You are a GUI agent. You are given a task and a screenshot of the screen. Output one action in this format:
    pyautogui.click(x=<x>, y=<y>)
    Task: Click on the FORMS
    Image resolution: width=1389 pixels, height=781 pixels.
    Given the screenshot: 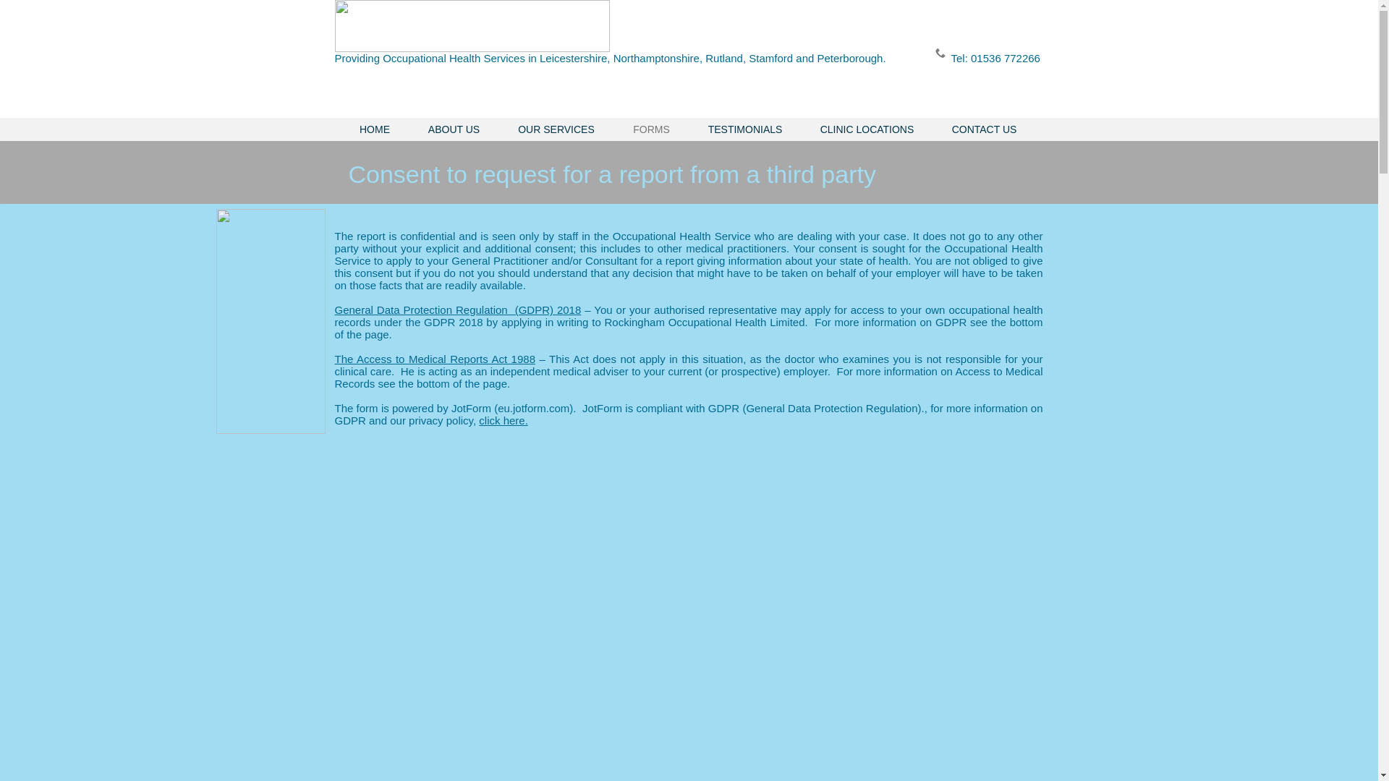 What is the action you would take?
    pyautogui.click(x=651, y=130)
    